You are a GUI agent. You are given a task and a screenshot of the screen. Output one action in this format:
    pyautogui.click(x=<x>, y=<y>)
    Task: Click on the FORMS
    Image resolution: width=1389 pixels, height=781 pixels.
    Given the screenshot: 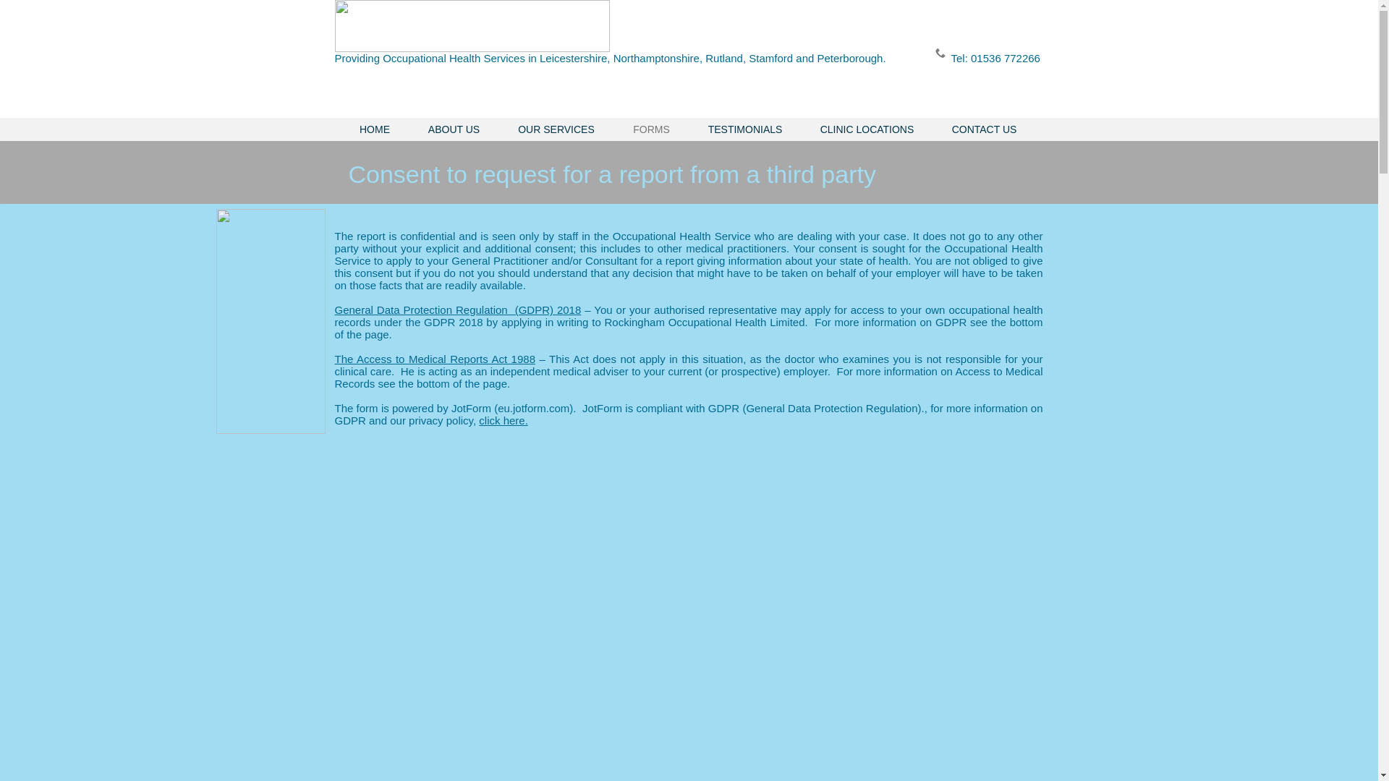 What is the action you would take?
    pyautogui.click(x=651, y=130)
    